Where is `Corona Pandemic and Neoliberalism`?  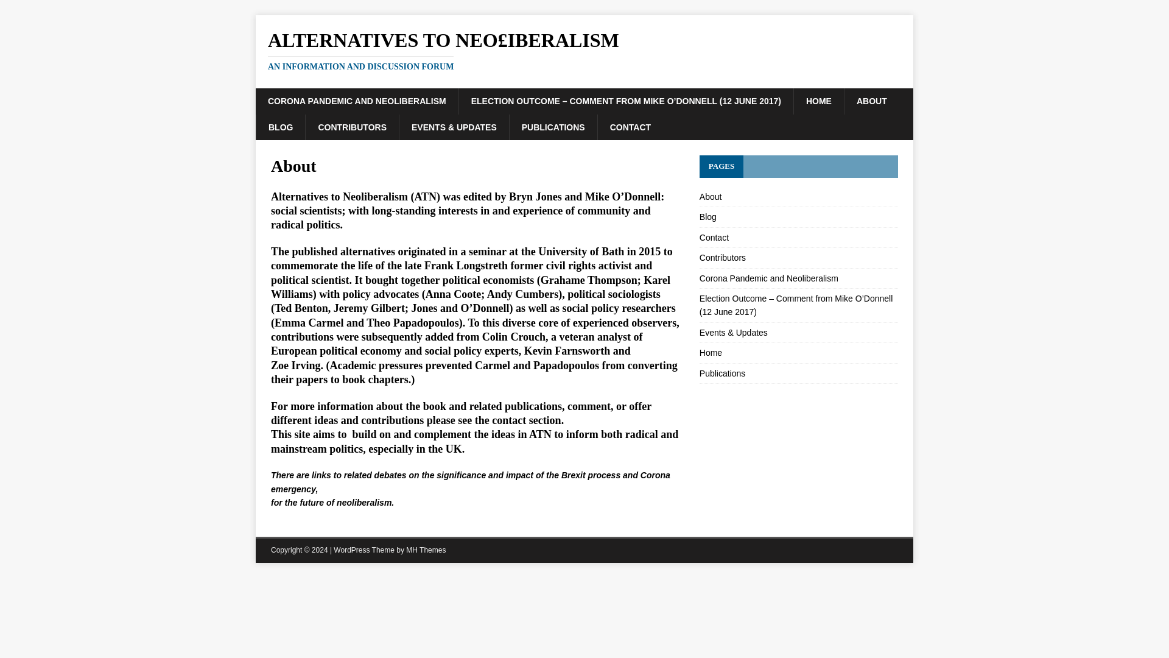 Corona Pandemic and Neoliberalism is located at coordinates (798, 278).